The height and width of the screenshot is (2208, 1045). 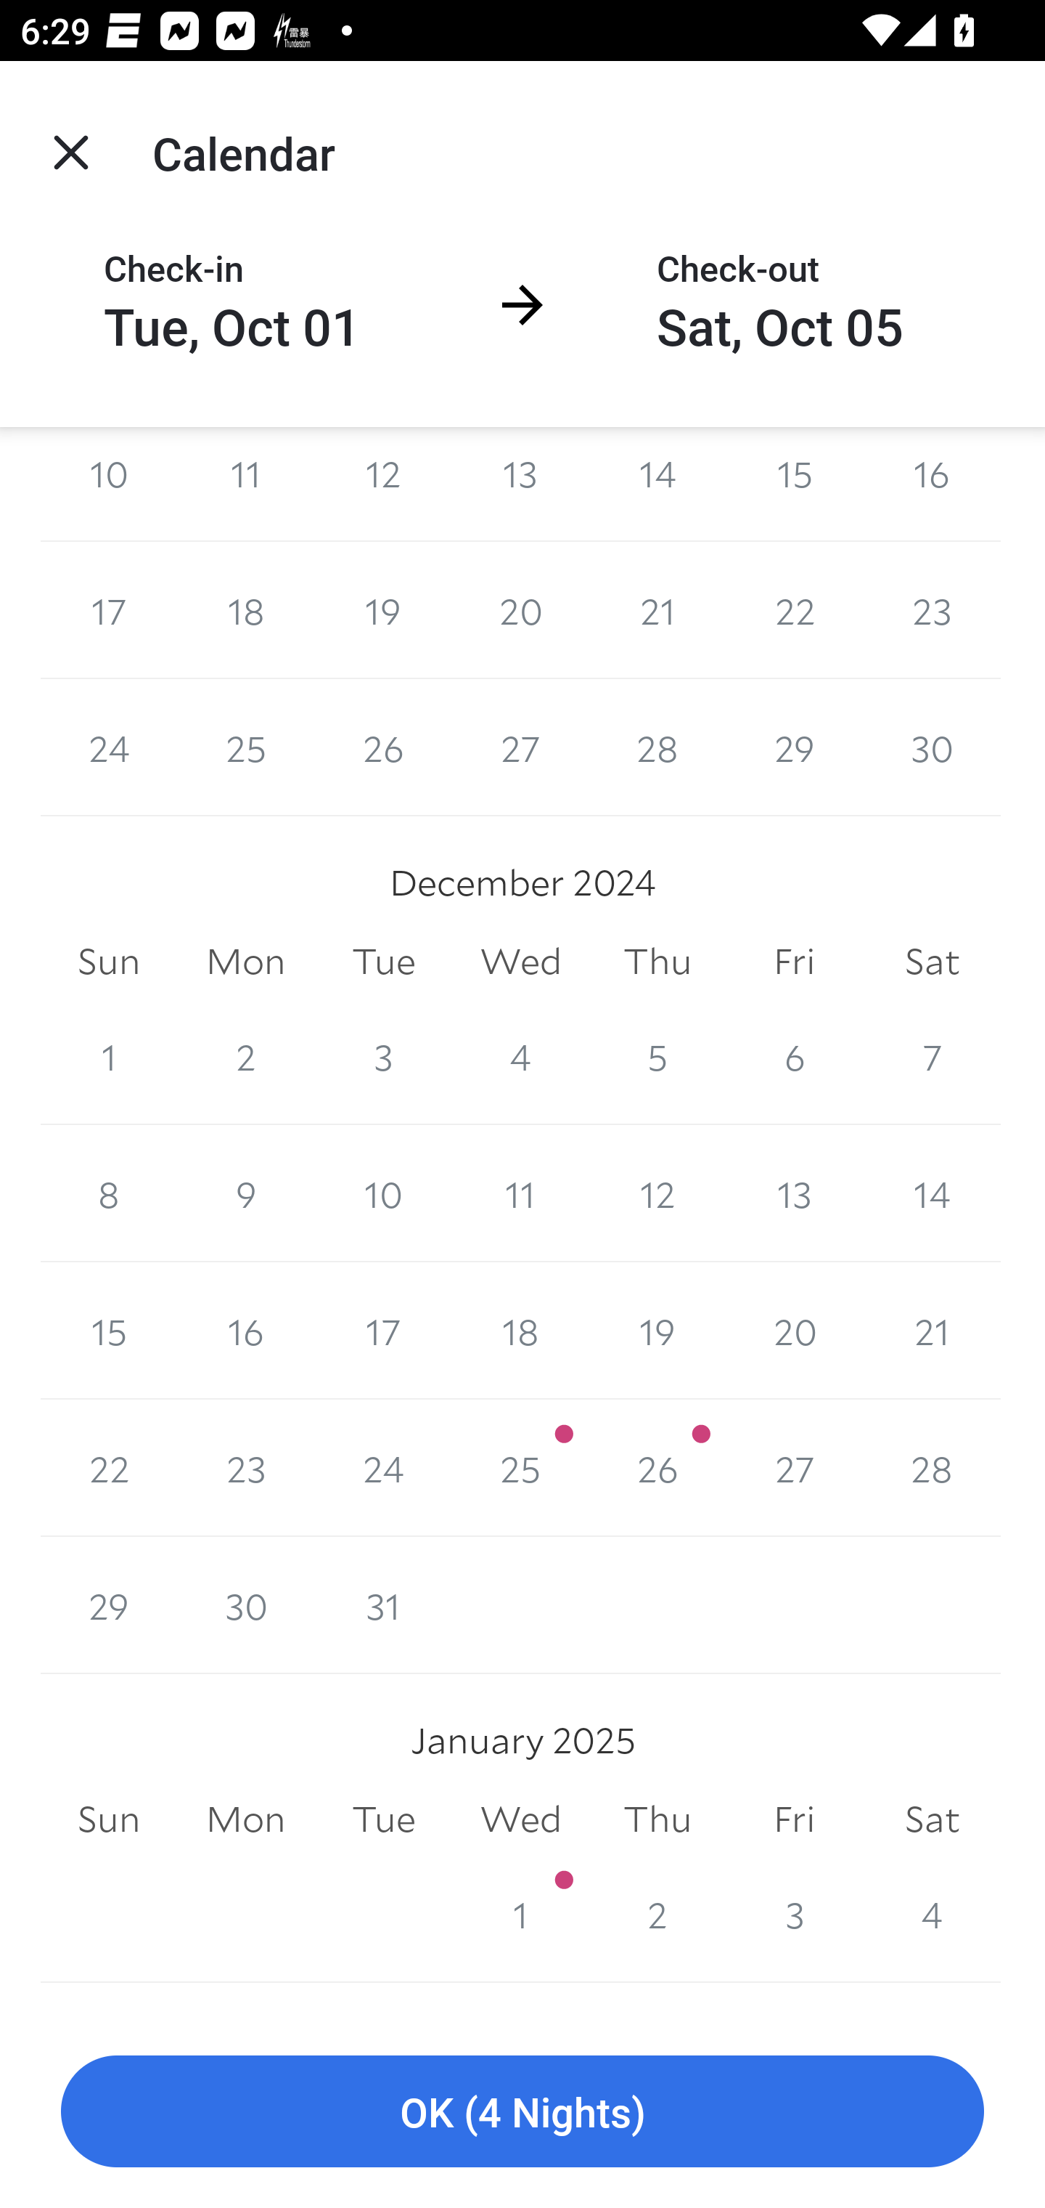 What do you see at coordinates (657, 748) in the screenshot?
I see `28 28 November 2024` at bounding box center [657, 748].